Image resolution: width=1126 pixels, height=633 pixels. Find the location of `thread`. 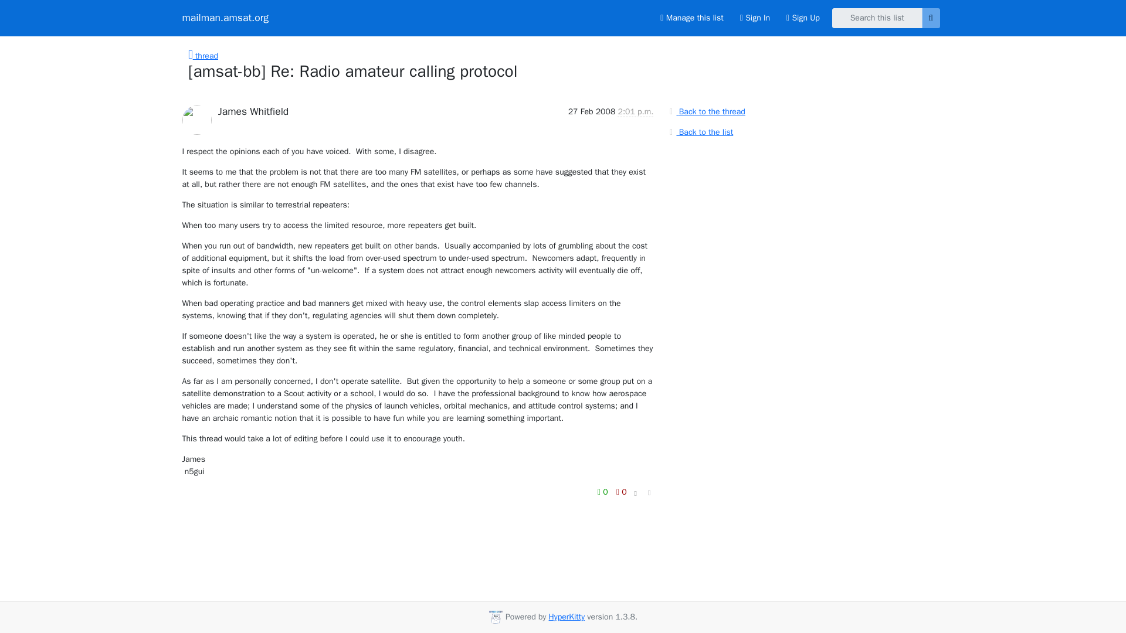

thread is located at coordinates (203, 56).